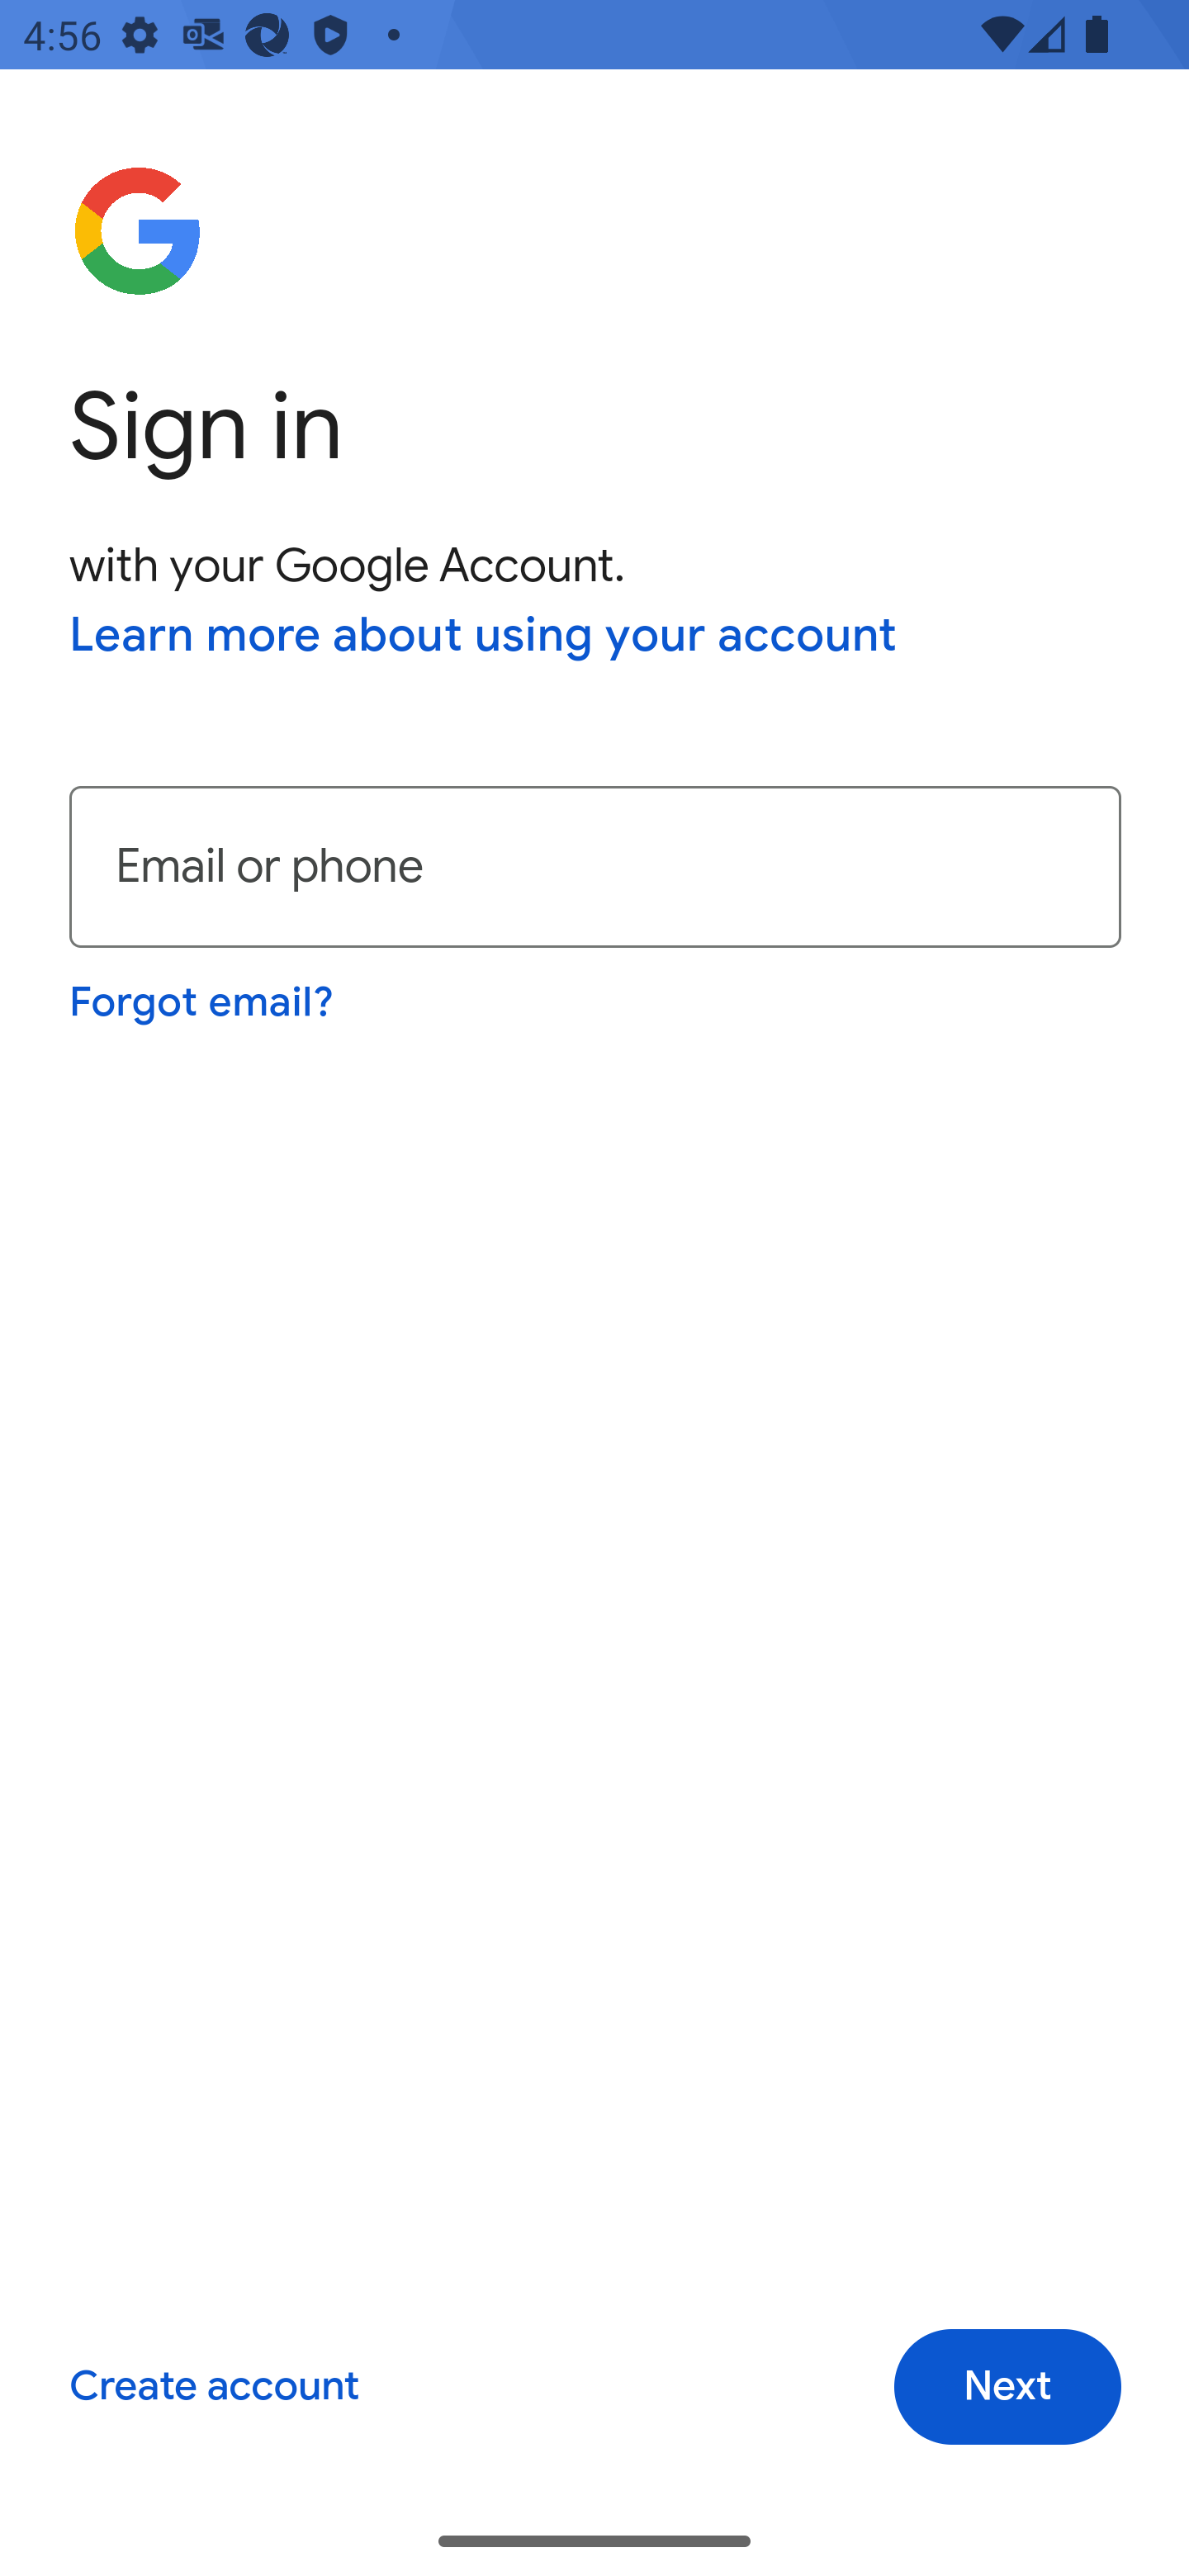 This screenshot has height=2576, width=1189. Describe the element at coordinates (203, 1002) in the screenshot. I see `Forgot email?` at that location.